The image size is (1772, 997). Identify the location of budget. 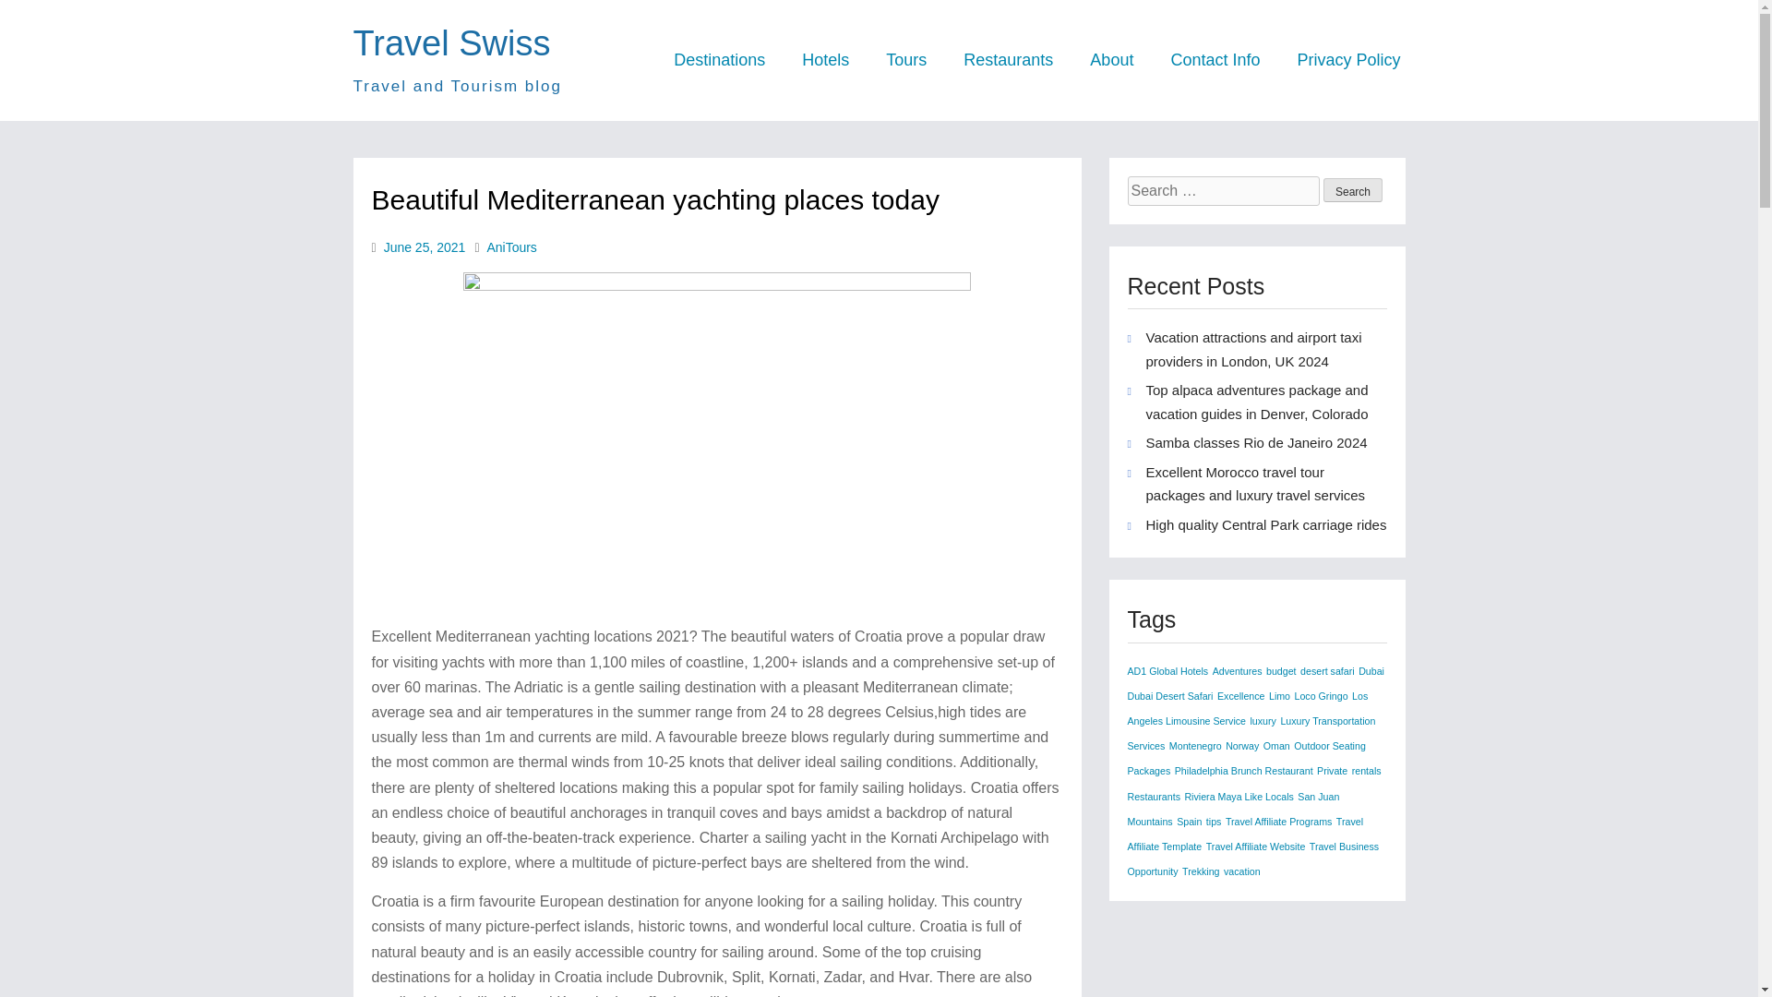
(1281, 671).